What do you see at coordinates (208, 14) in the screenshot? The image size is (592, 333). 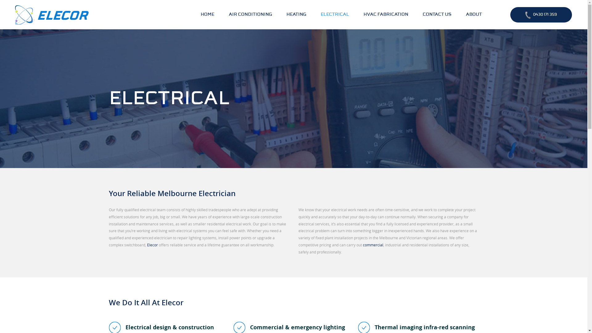 I see `HOME` at bounding box center [208, 14].